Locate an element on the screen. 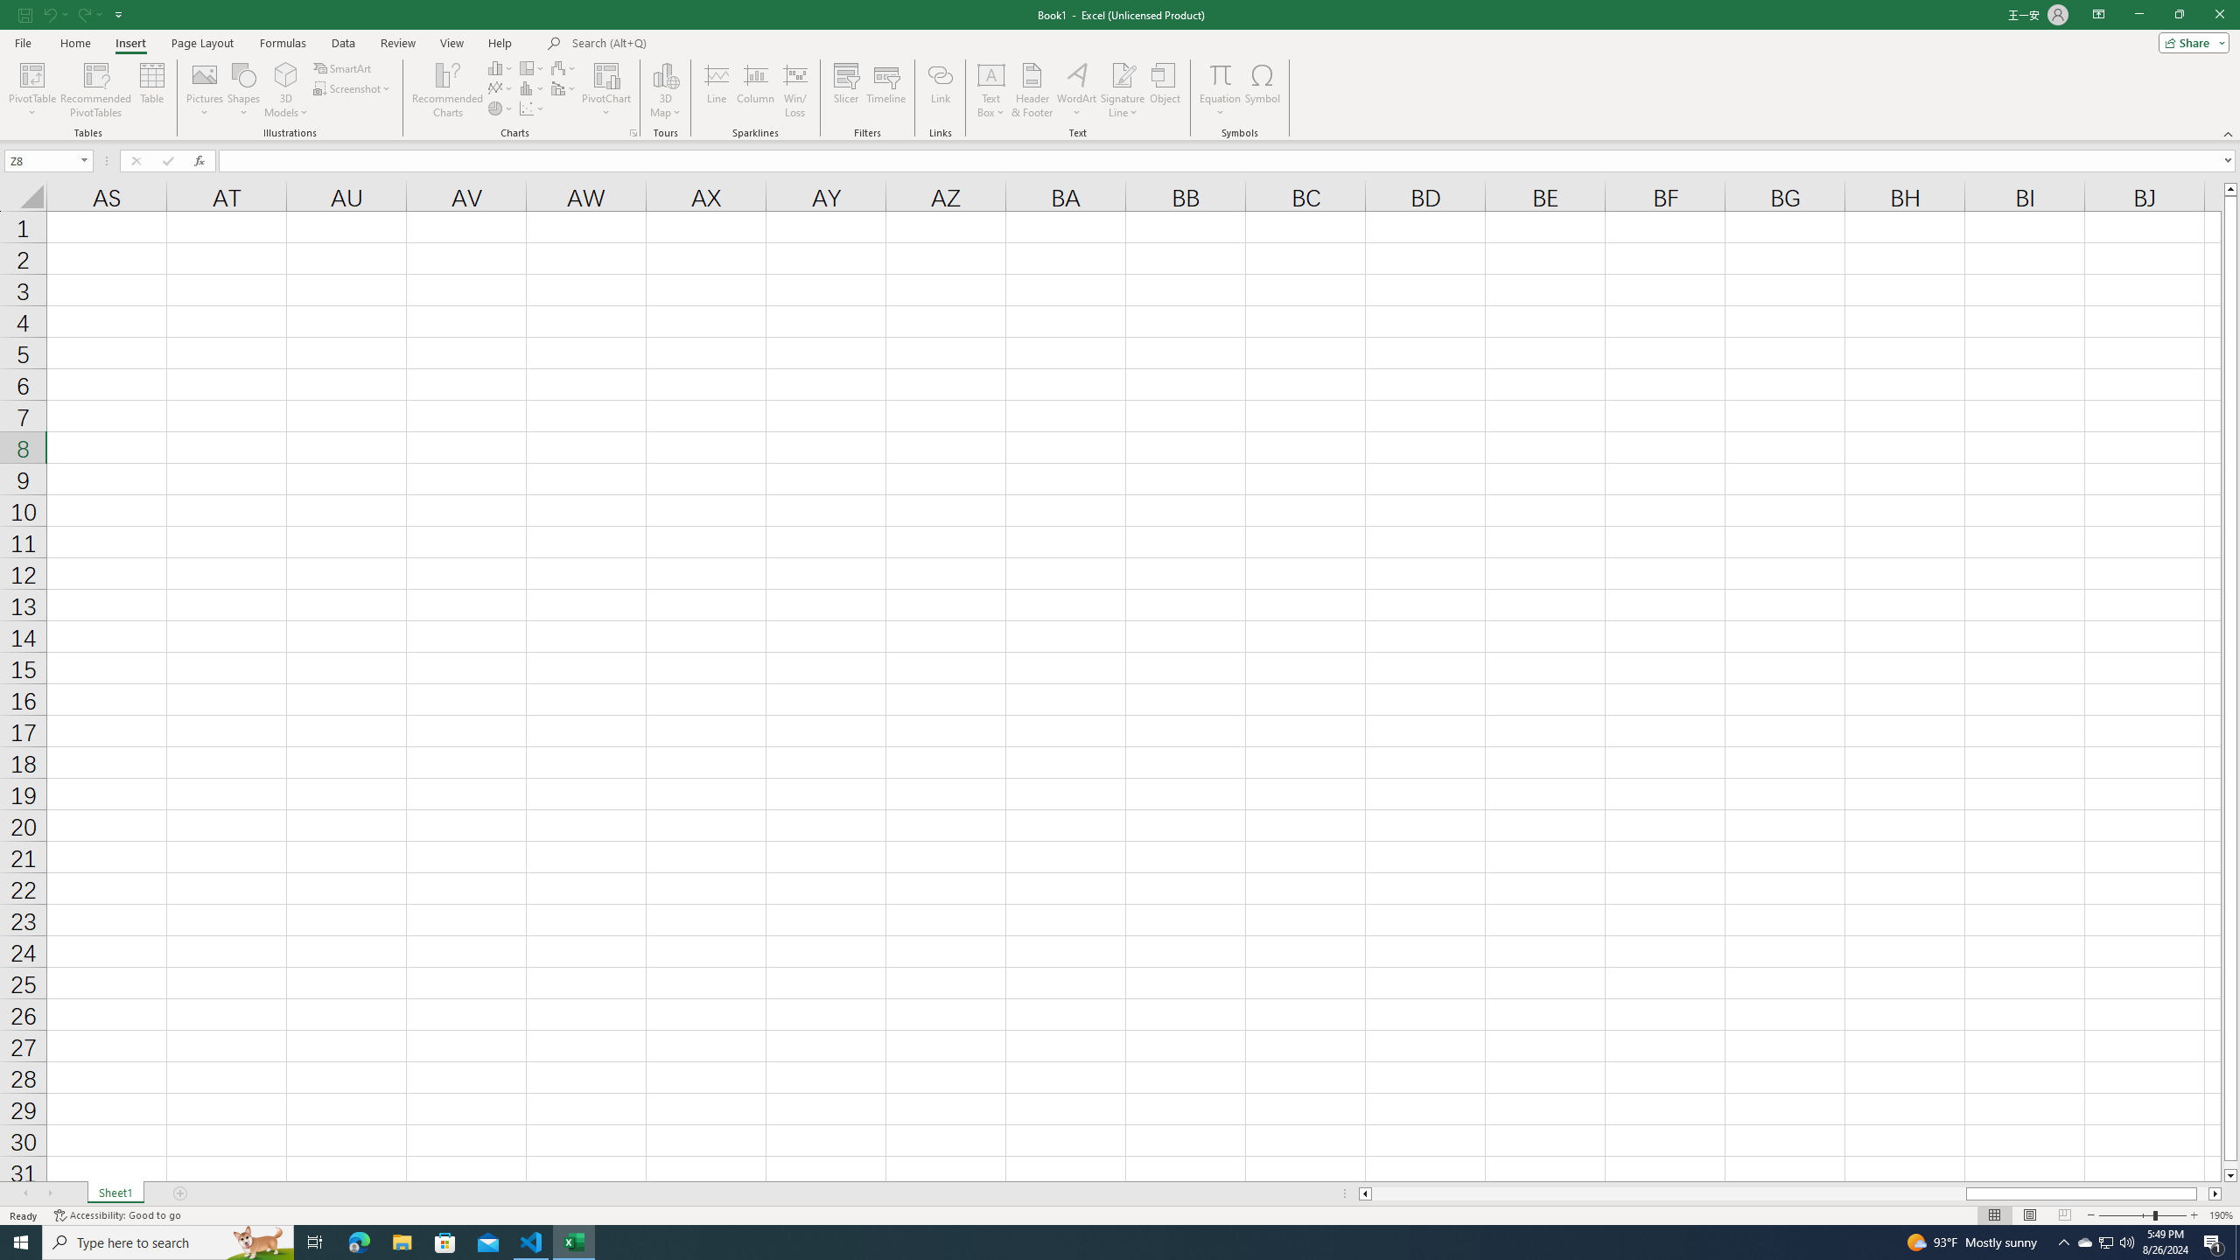  Shapes is located at coordinates (243, 90).